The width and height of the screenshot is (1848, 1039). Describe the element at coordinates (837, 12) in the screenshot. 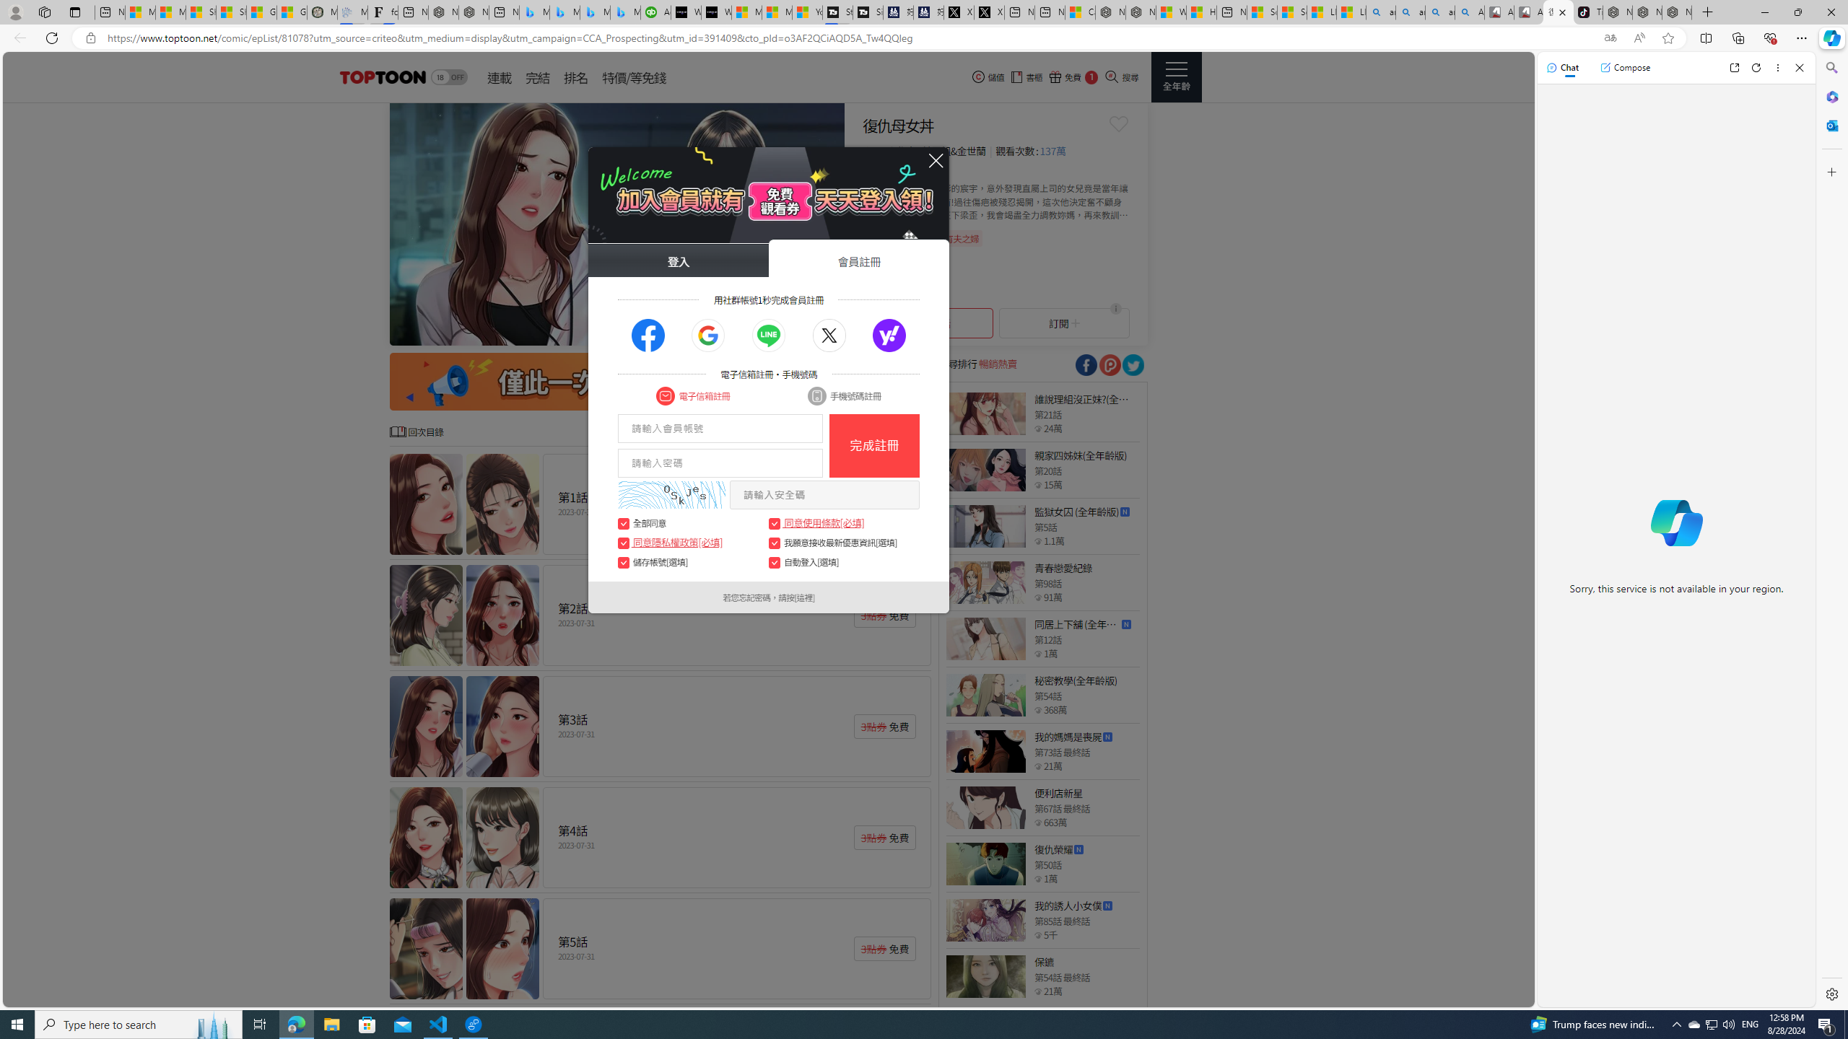

I see `Streaming Coverage | T3` at that location.